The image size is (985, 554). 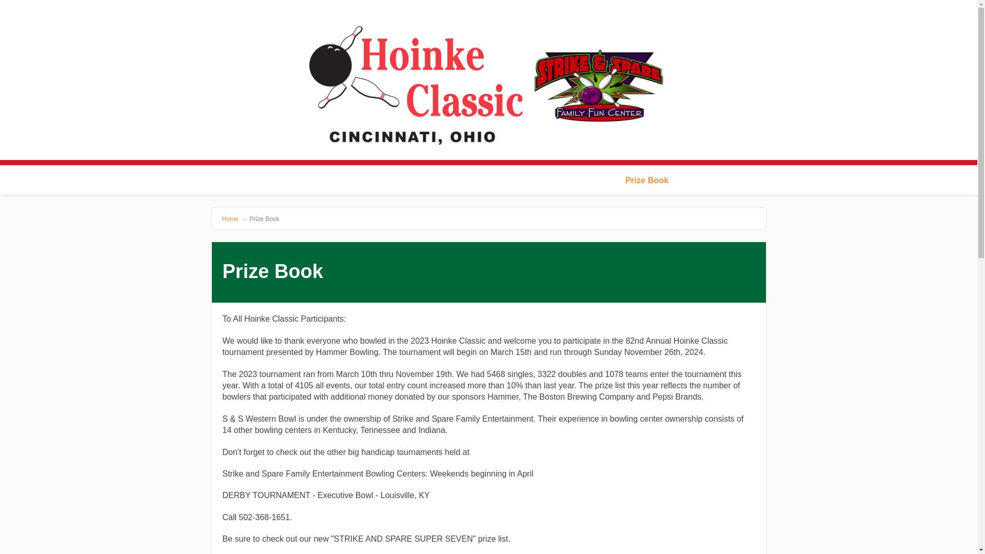 I want to click on Hotels, so click(x=503, y=180).